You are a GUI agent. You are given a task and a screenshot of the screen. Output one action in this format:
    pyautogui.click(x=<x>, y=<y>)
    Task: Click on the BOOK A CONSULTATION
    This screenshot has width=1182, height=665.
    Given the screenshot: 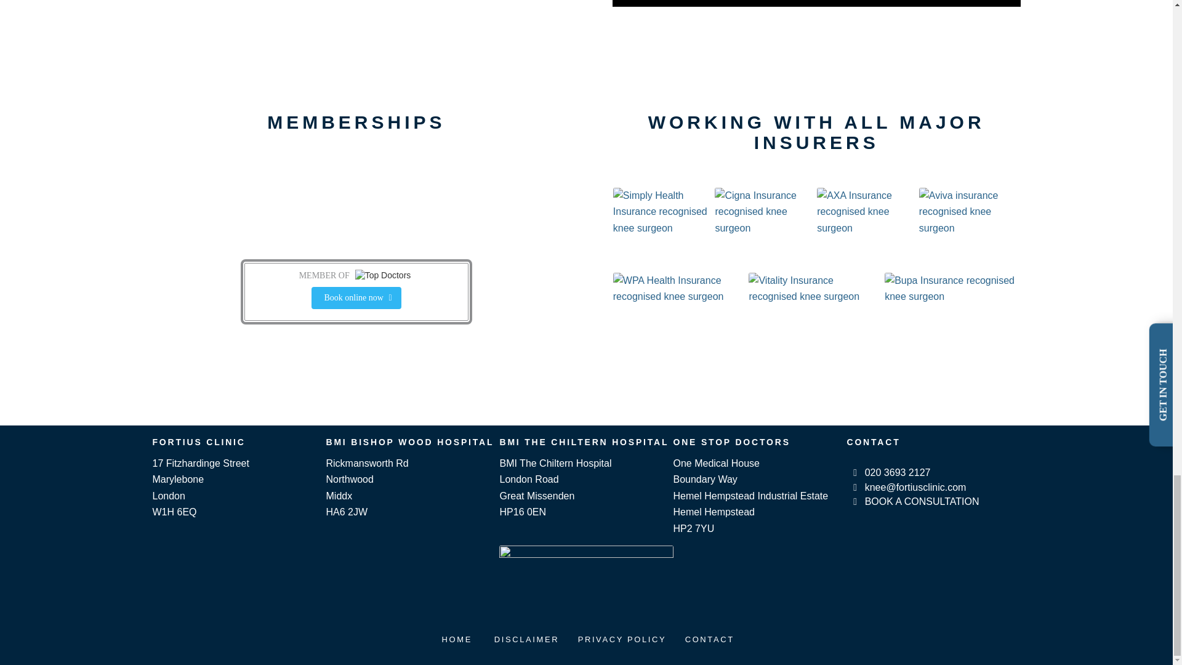 What is the action you would take?
    pyautogui.click(x=922, y=501)
    